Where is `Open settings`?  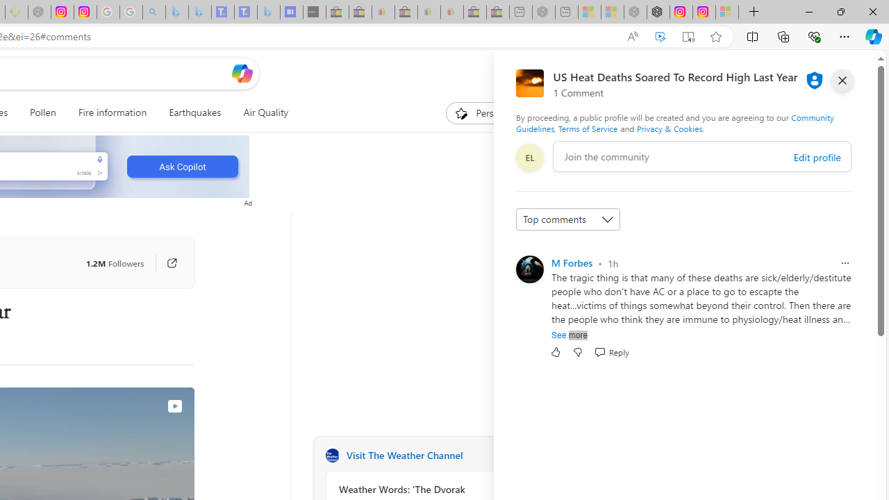 Open settings is located at coordinates (845, 73).